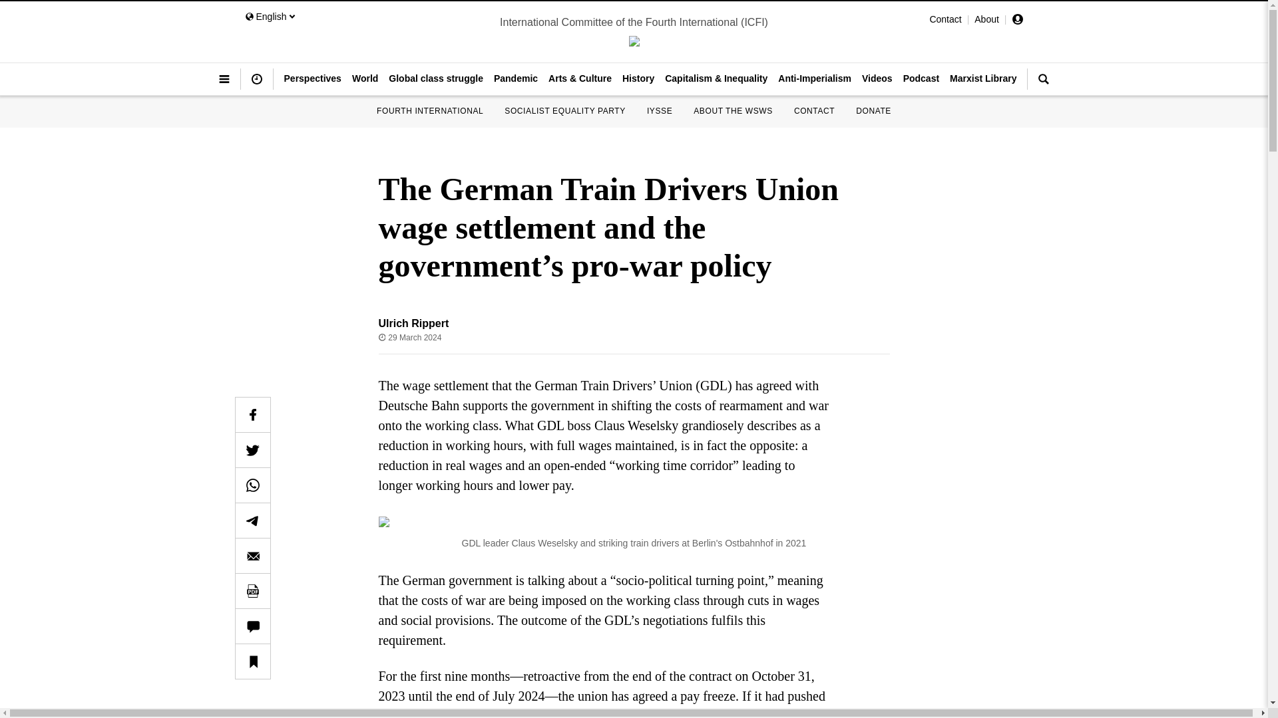  I want to click on Podcast, so click(921, 78).